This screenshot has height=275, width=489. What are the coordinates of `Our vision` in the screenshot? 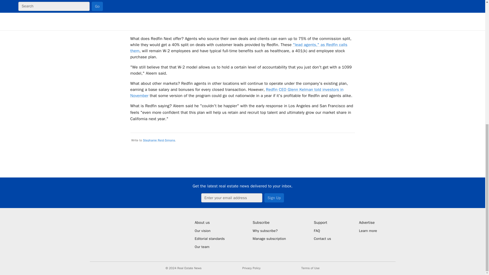 It's located at (209, 231).